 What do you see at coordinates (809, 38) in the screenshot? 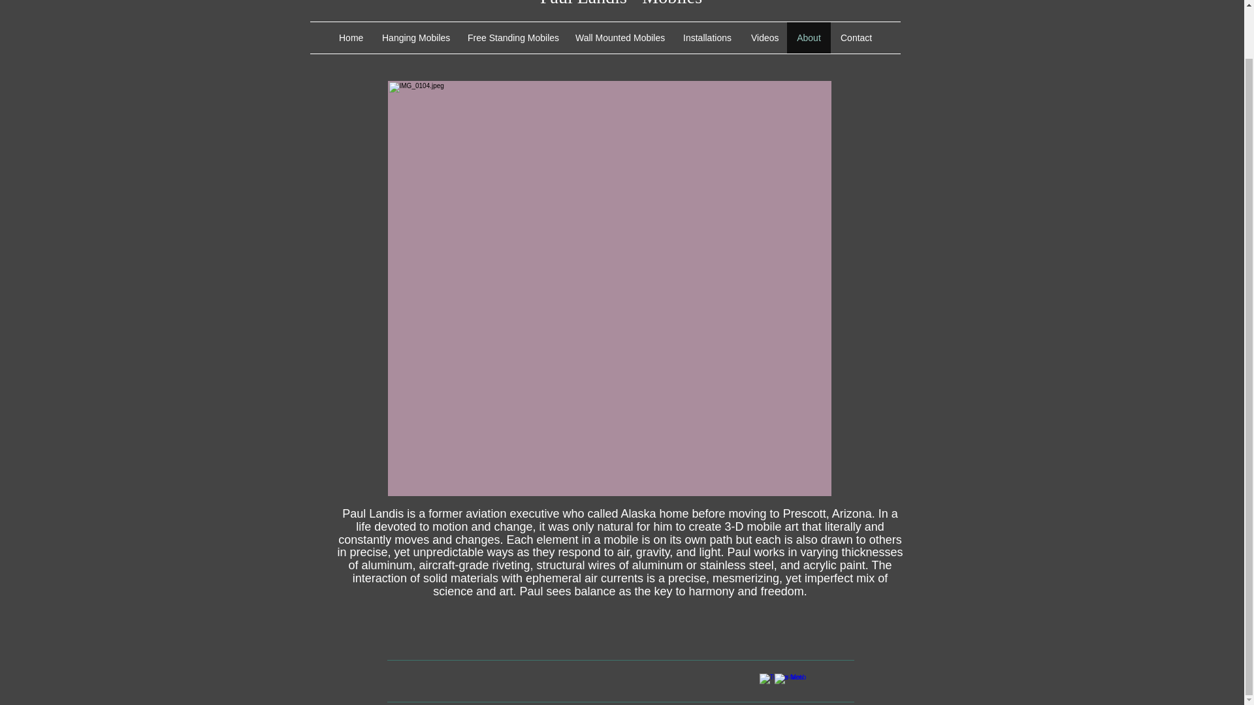
I see `About` at bounding box center [809, 38].